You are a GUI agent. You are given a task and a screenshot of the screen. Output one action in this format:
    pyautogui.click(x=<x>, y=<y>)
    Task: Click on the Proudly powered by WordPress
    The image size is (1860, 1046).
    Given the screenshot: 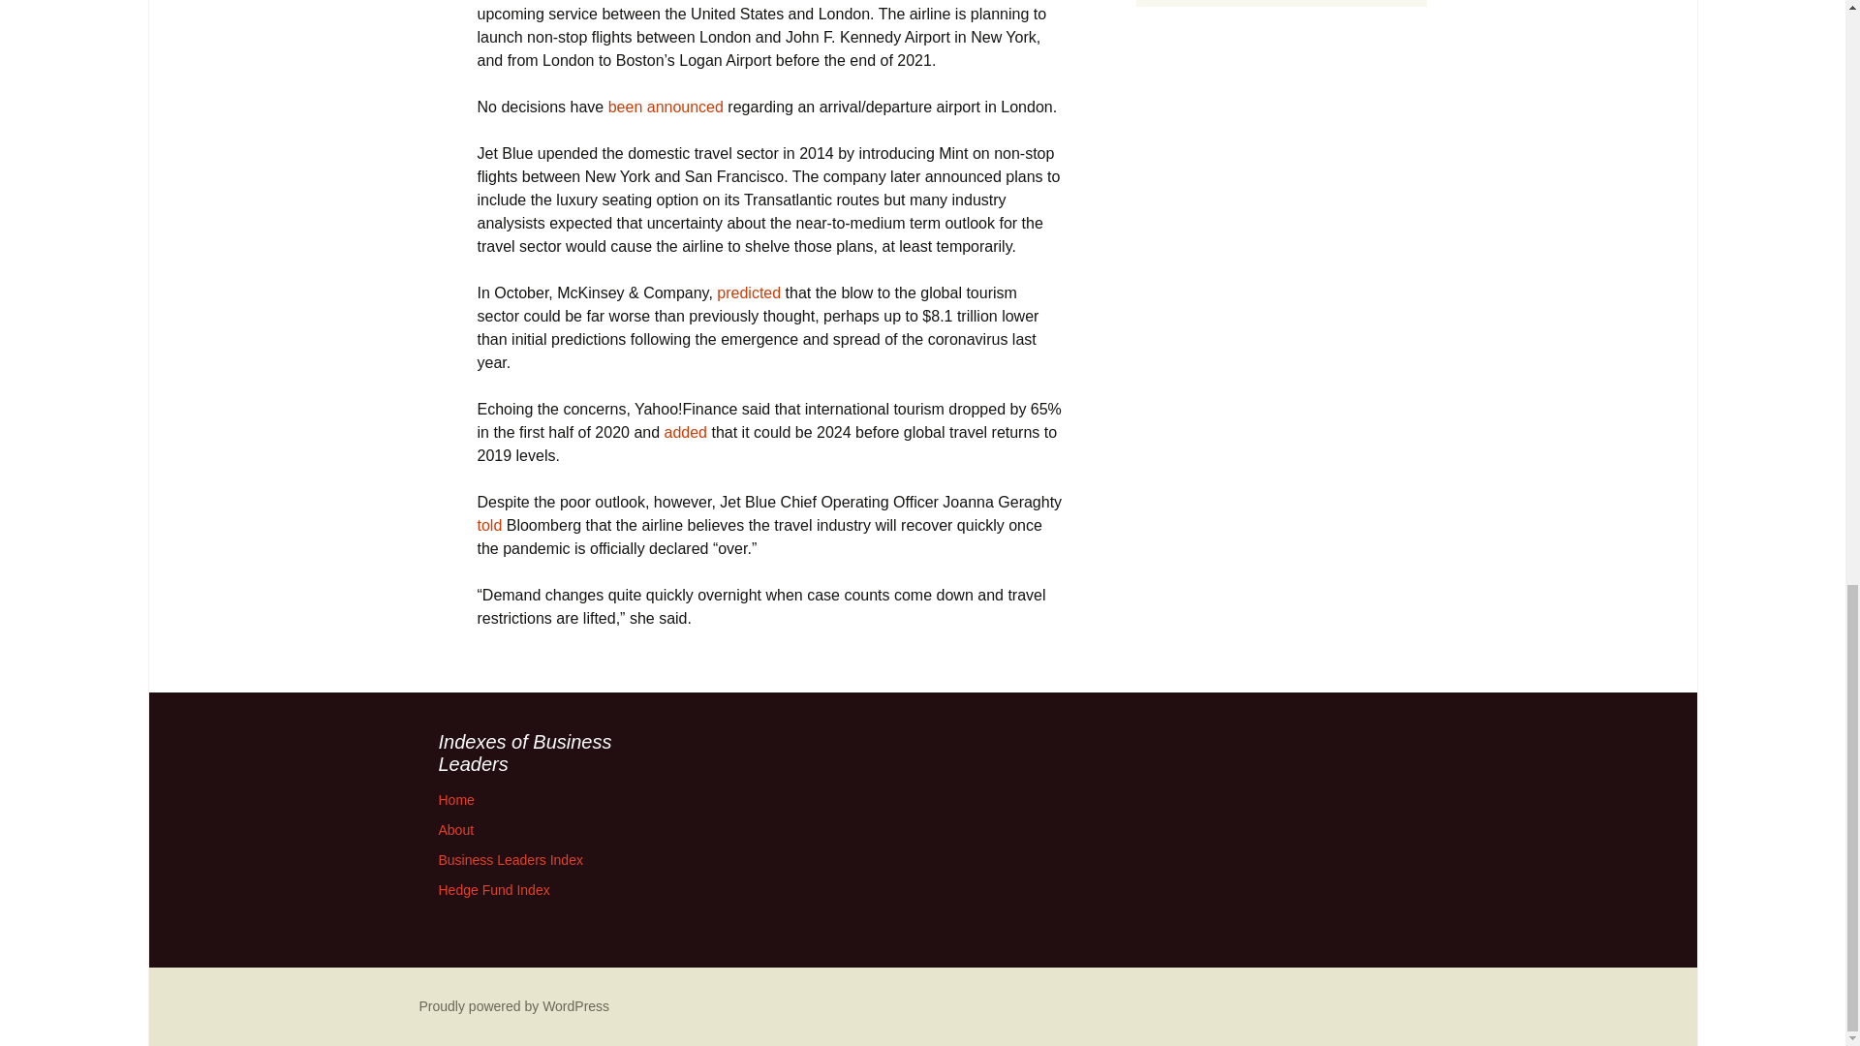 What is the action you would take?
    pyautogui.click(x=513, y=1005)
    